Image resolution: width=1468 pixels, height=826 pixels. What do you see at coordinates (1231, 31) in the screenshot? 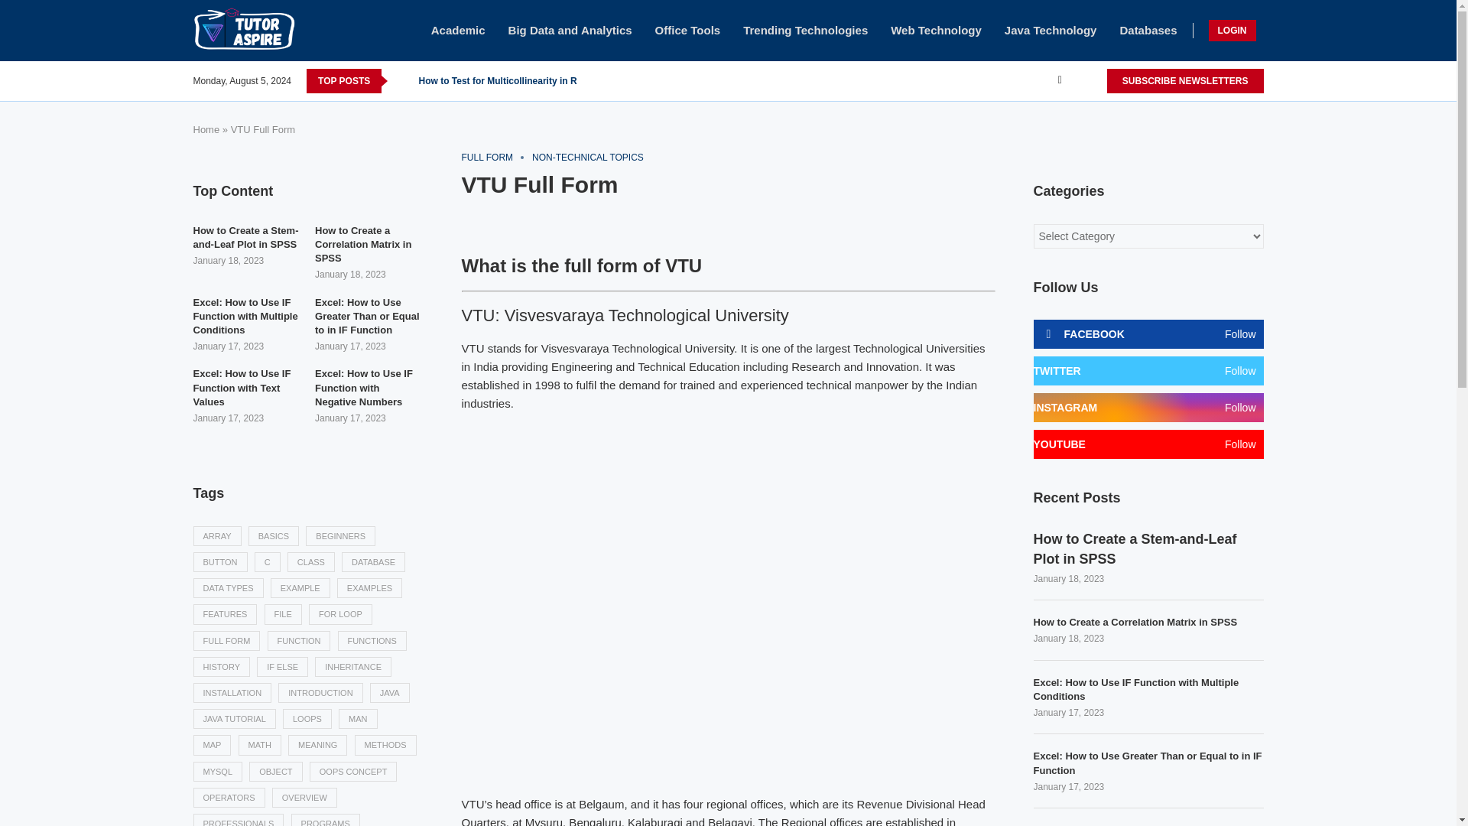
I see `LOGIN` at bounding box center [1231, 31].